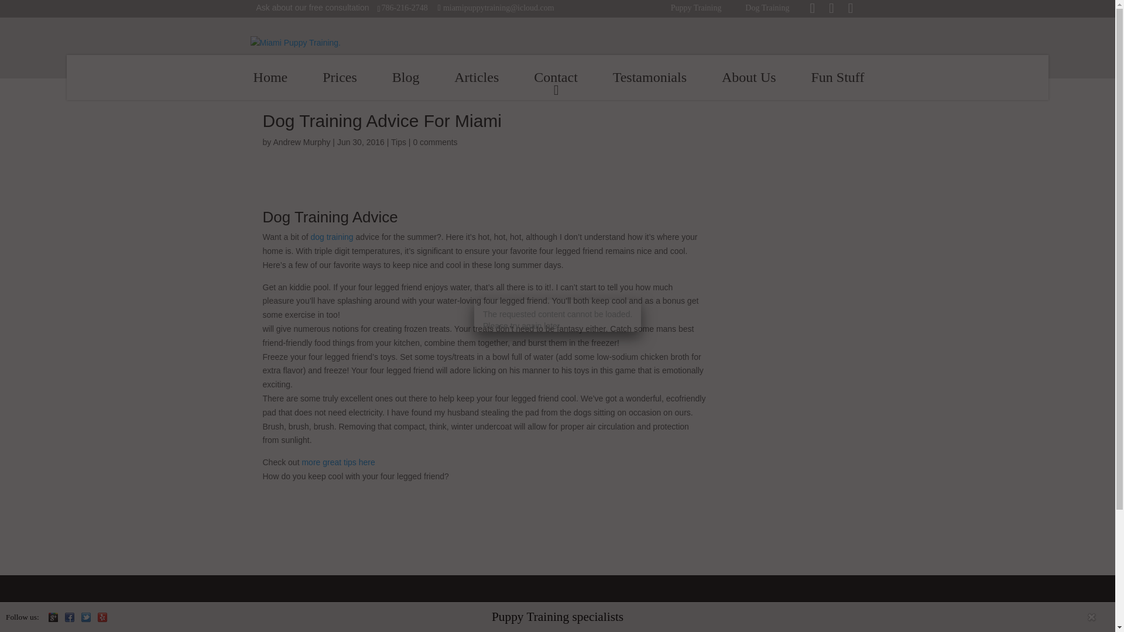  Describe the element at coordinates (286, 630) in the screenshot. I see `Puppy Training` at that location.